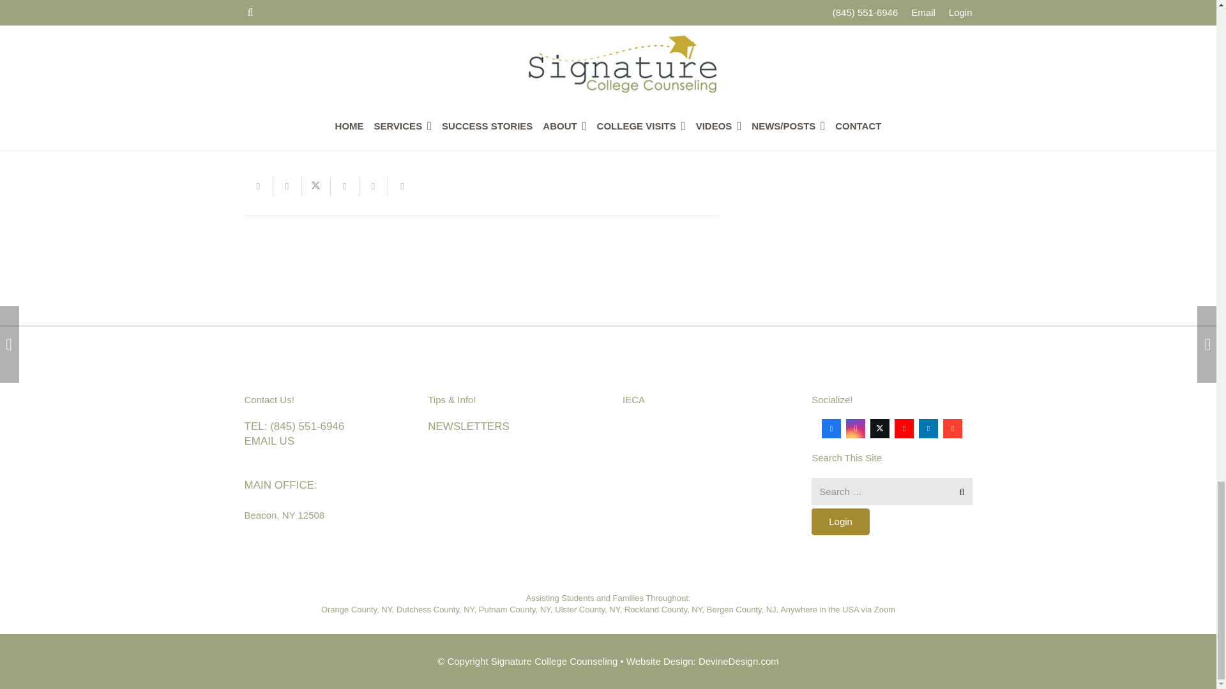 The image size is (1226, 689). I want to click on Share this, so click(345, 186).